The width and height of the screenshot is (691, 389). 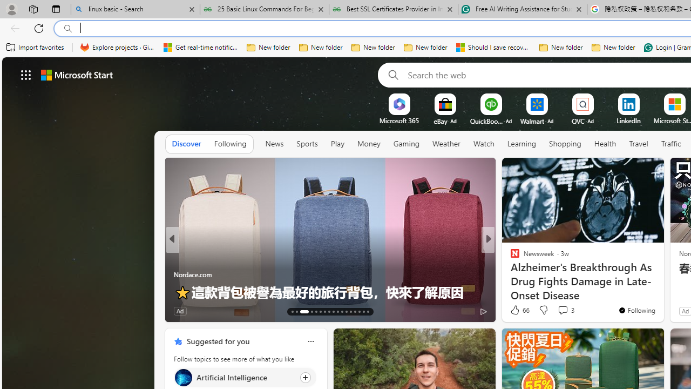 I want to click on AutomationID: tab-21, so click(x=334, y=311).